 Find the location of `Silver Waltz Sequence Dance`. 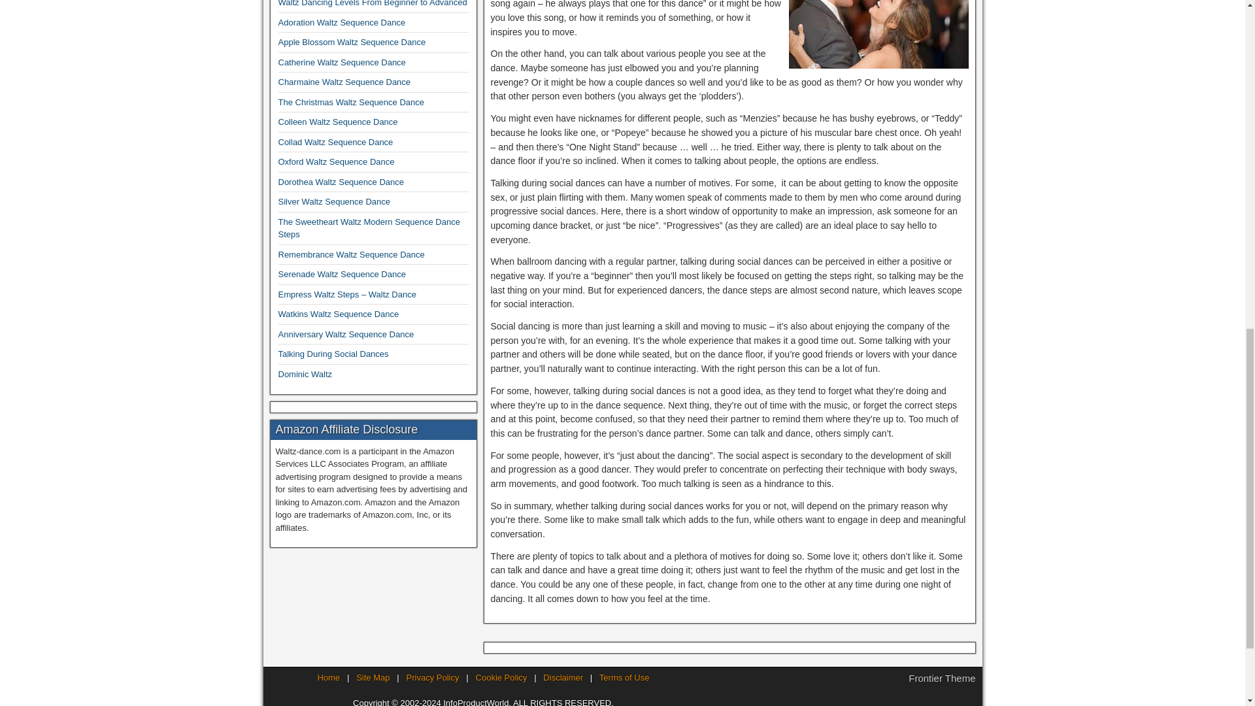

Silver Waltz Sequence Dance is located at coordinates (335, 201).